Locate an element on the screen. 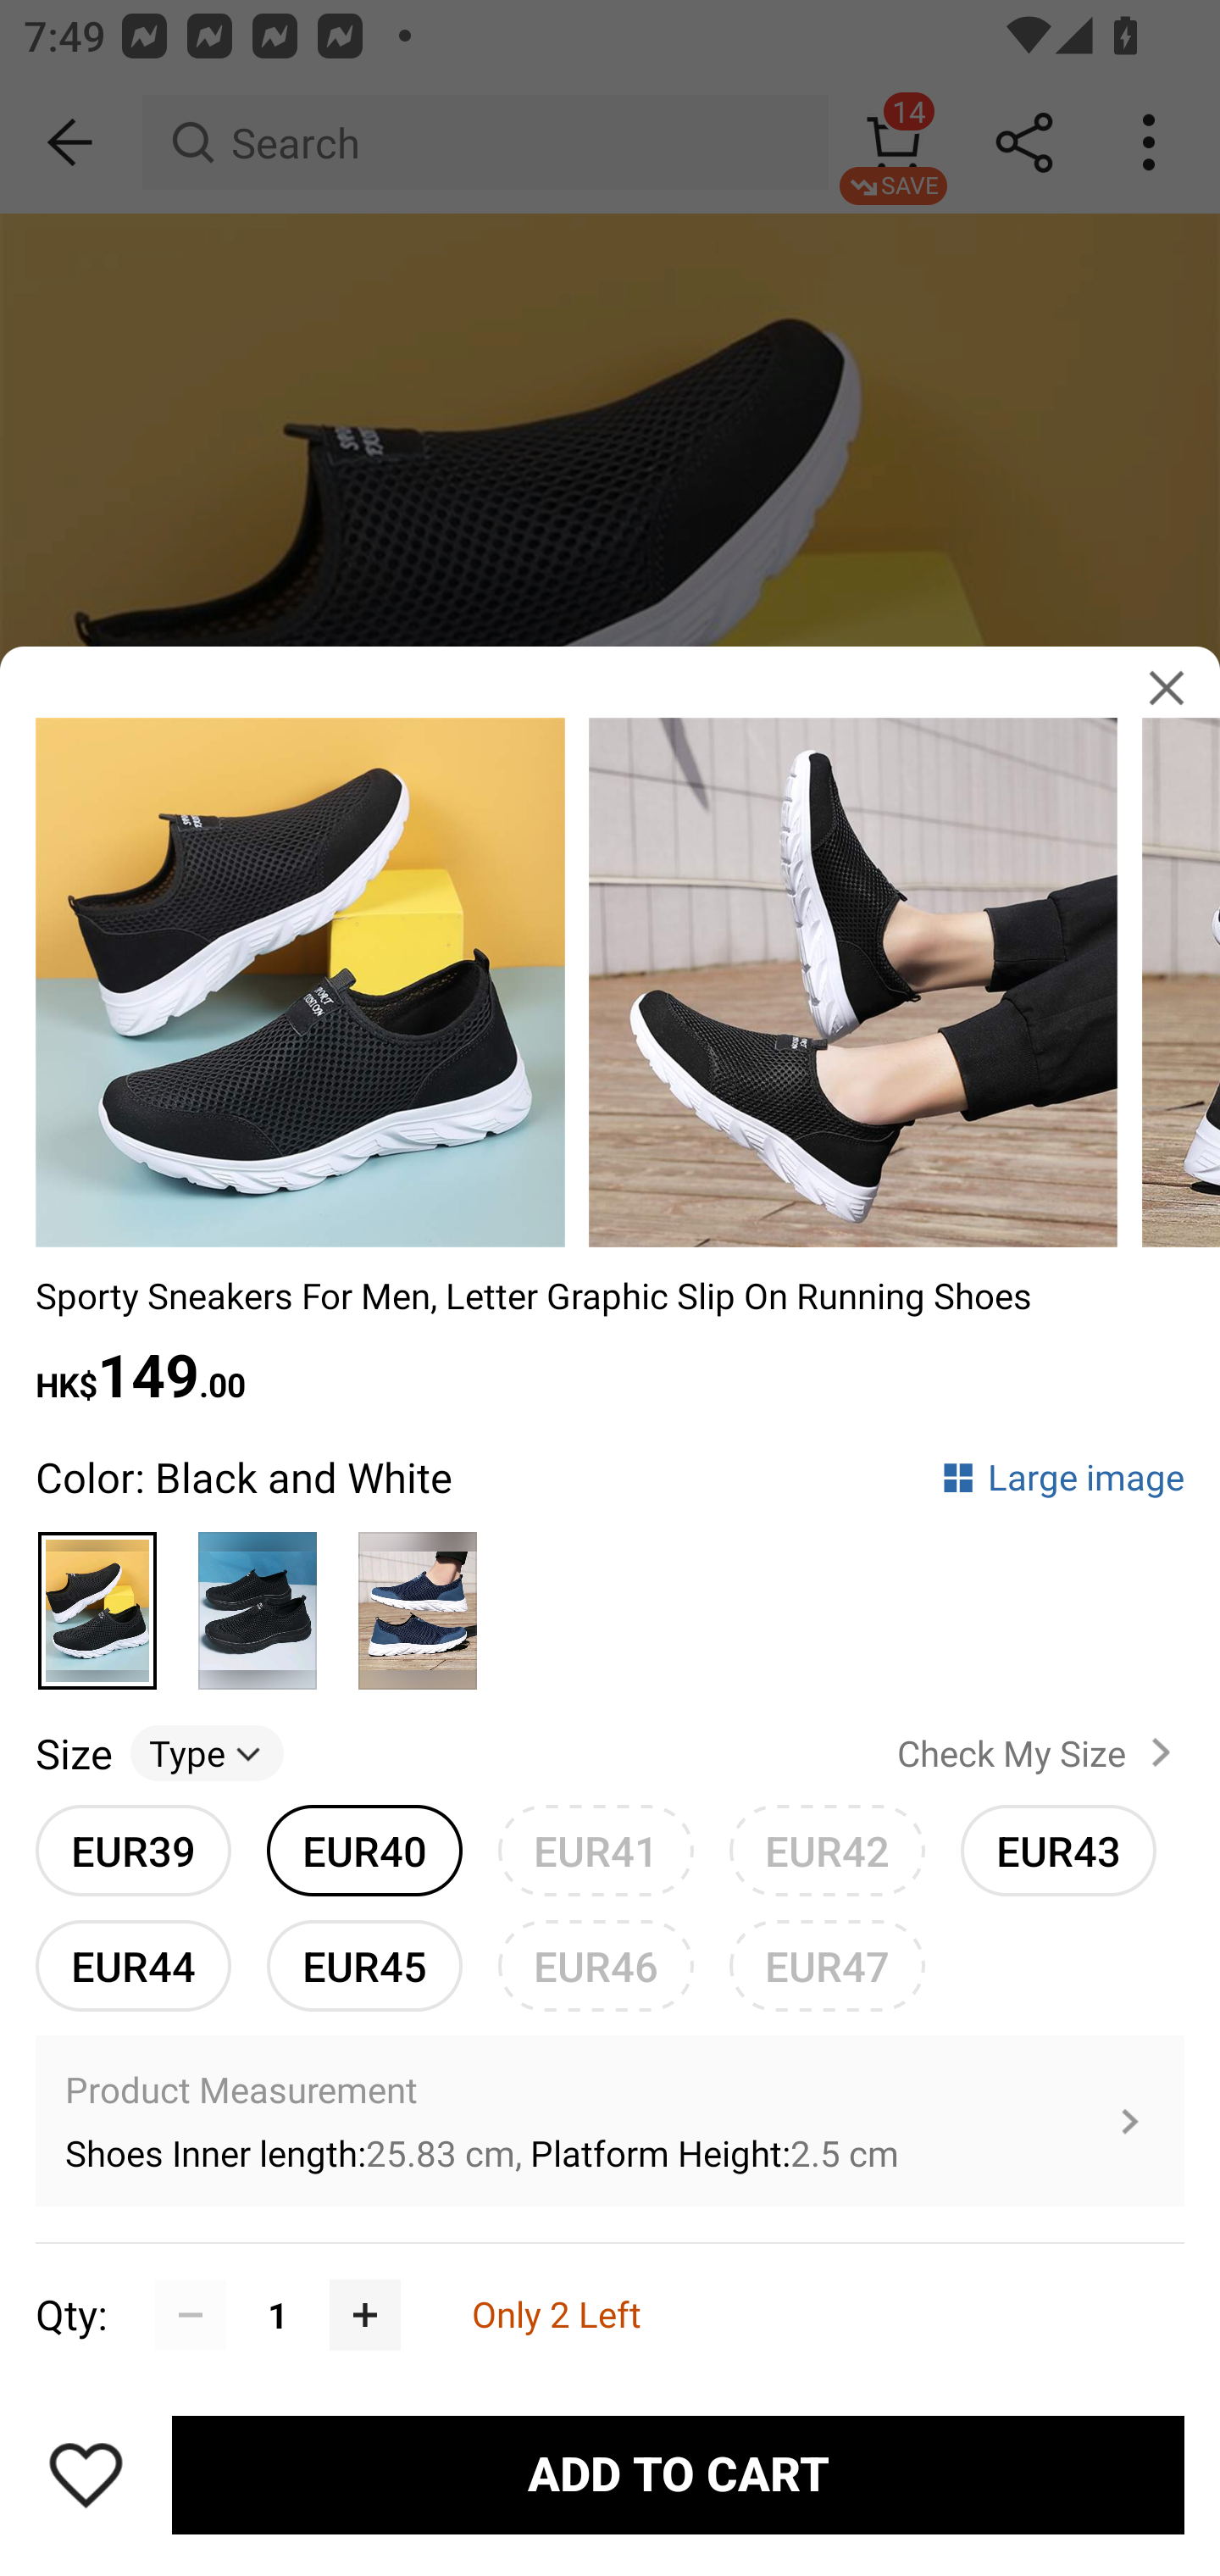 Image resolution: width=1220 pixels, height=2576 pixels. Save is located at coordinates (86, 2474).